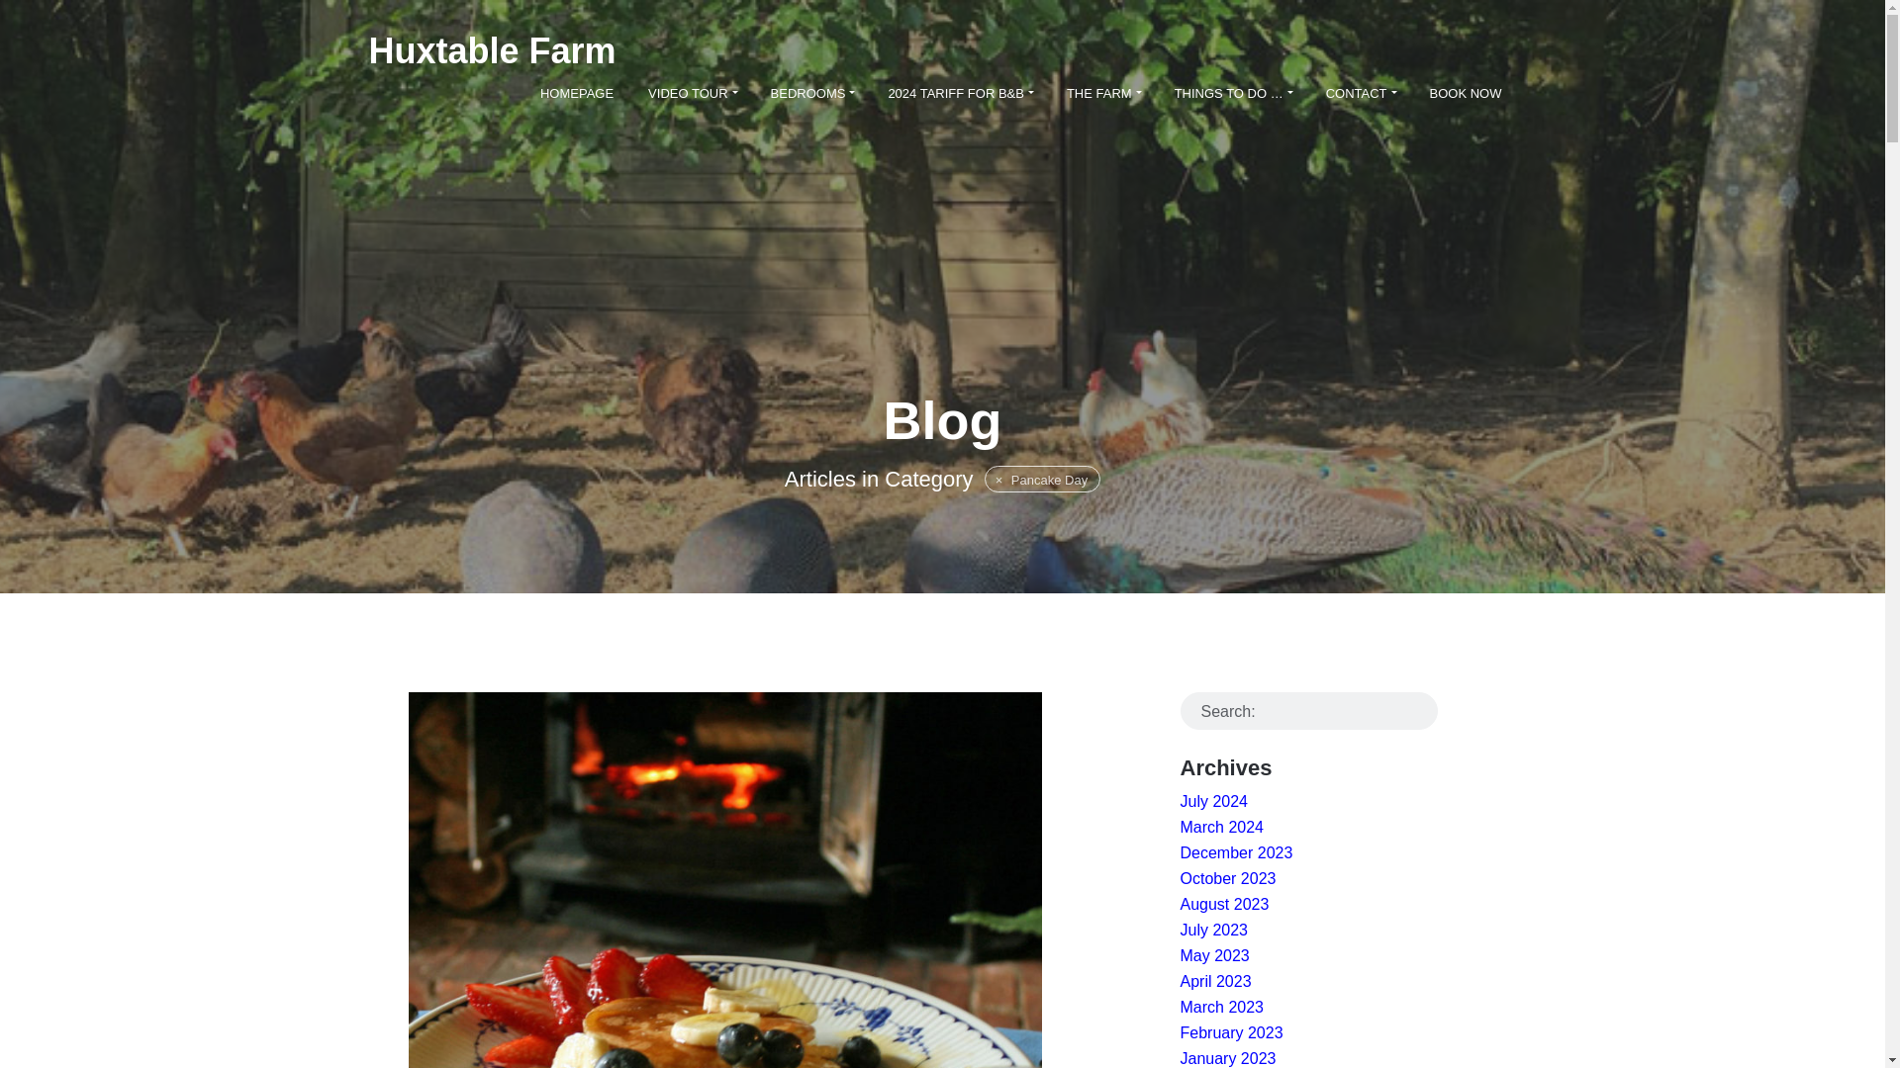  Describe the element at coordinates (577, 93) in the screenshot. I see `HOMEPAGE` at that location.